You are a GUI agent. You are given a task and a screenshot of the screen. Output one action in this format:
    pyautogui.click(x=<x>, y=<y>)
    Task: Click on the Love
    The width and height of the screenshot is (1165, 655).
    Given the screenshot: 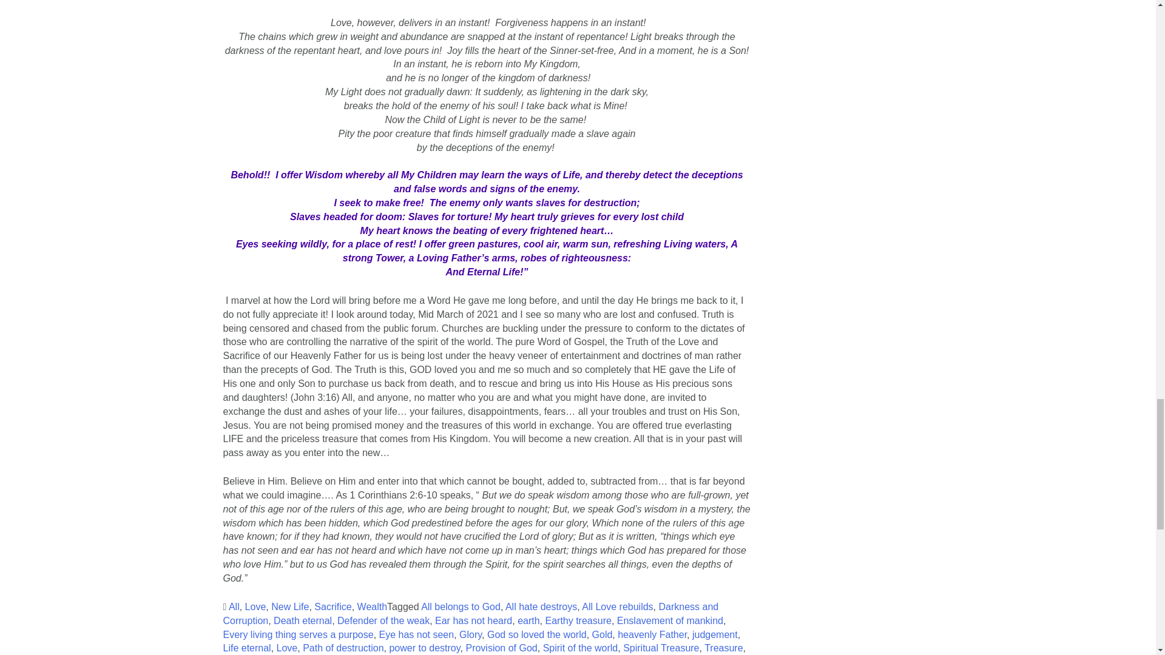 What is the action you would take?
    pyautogui.click(x=255, y=606)
    